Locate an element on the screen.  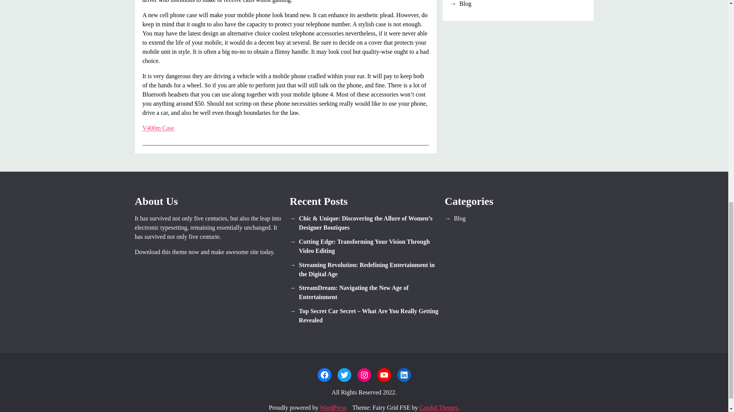
LinkedIn is located at coordinates (404, 375).